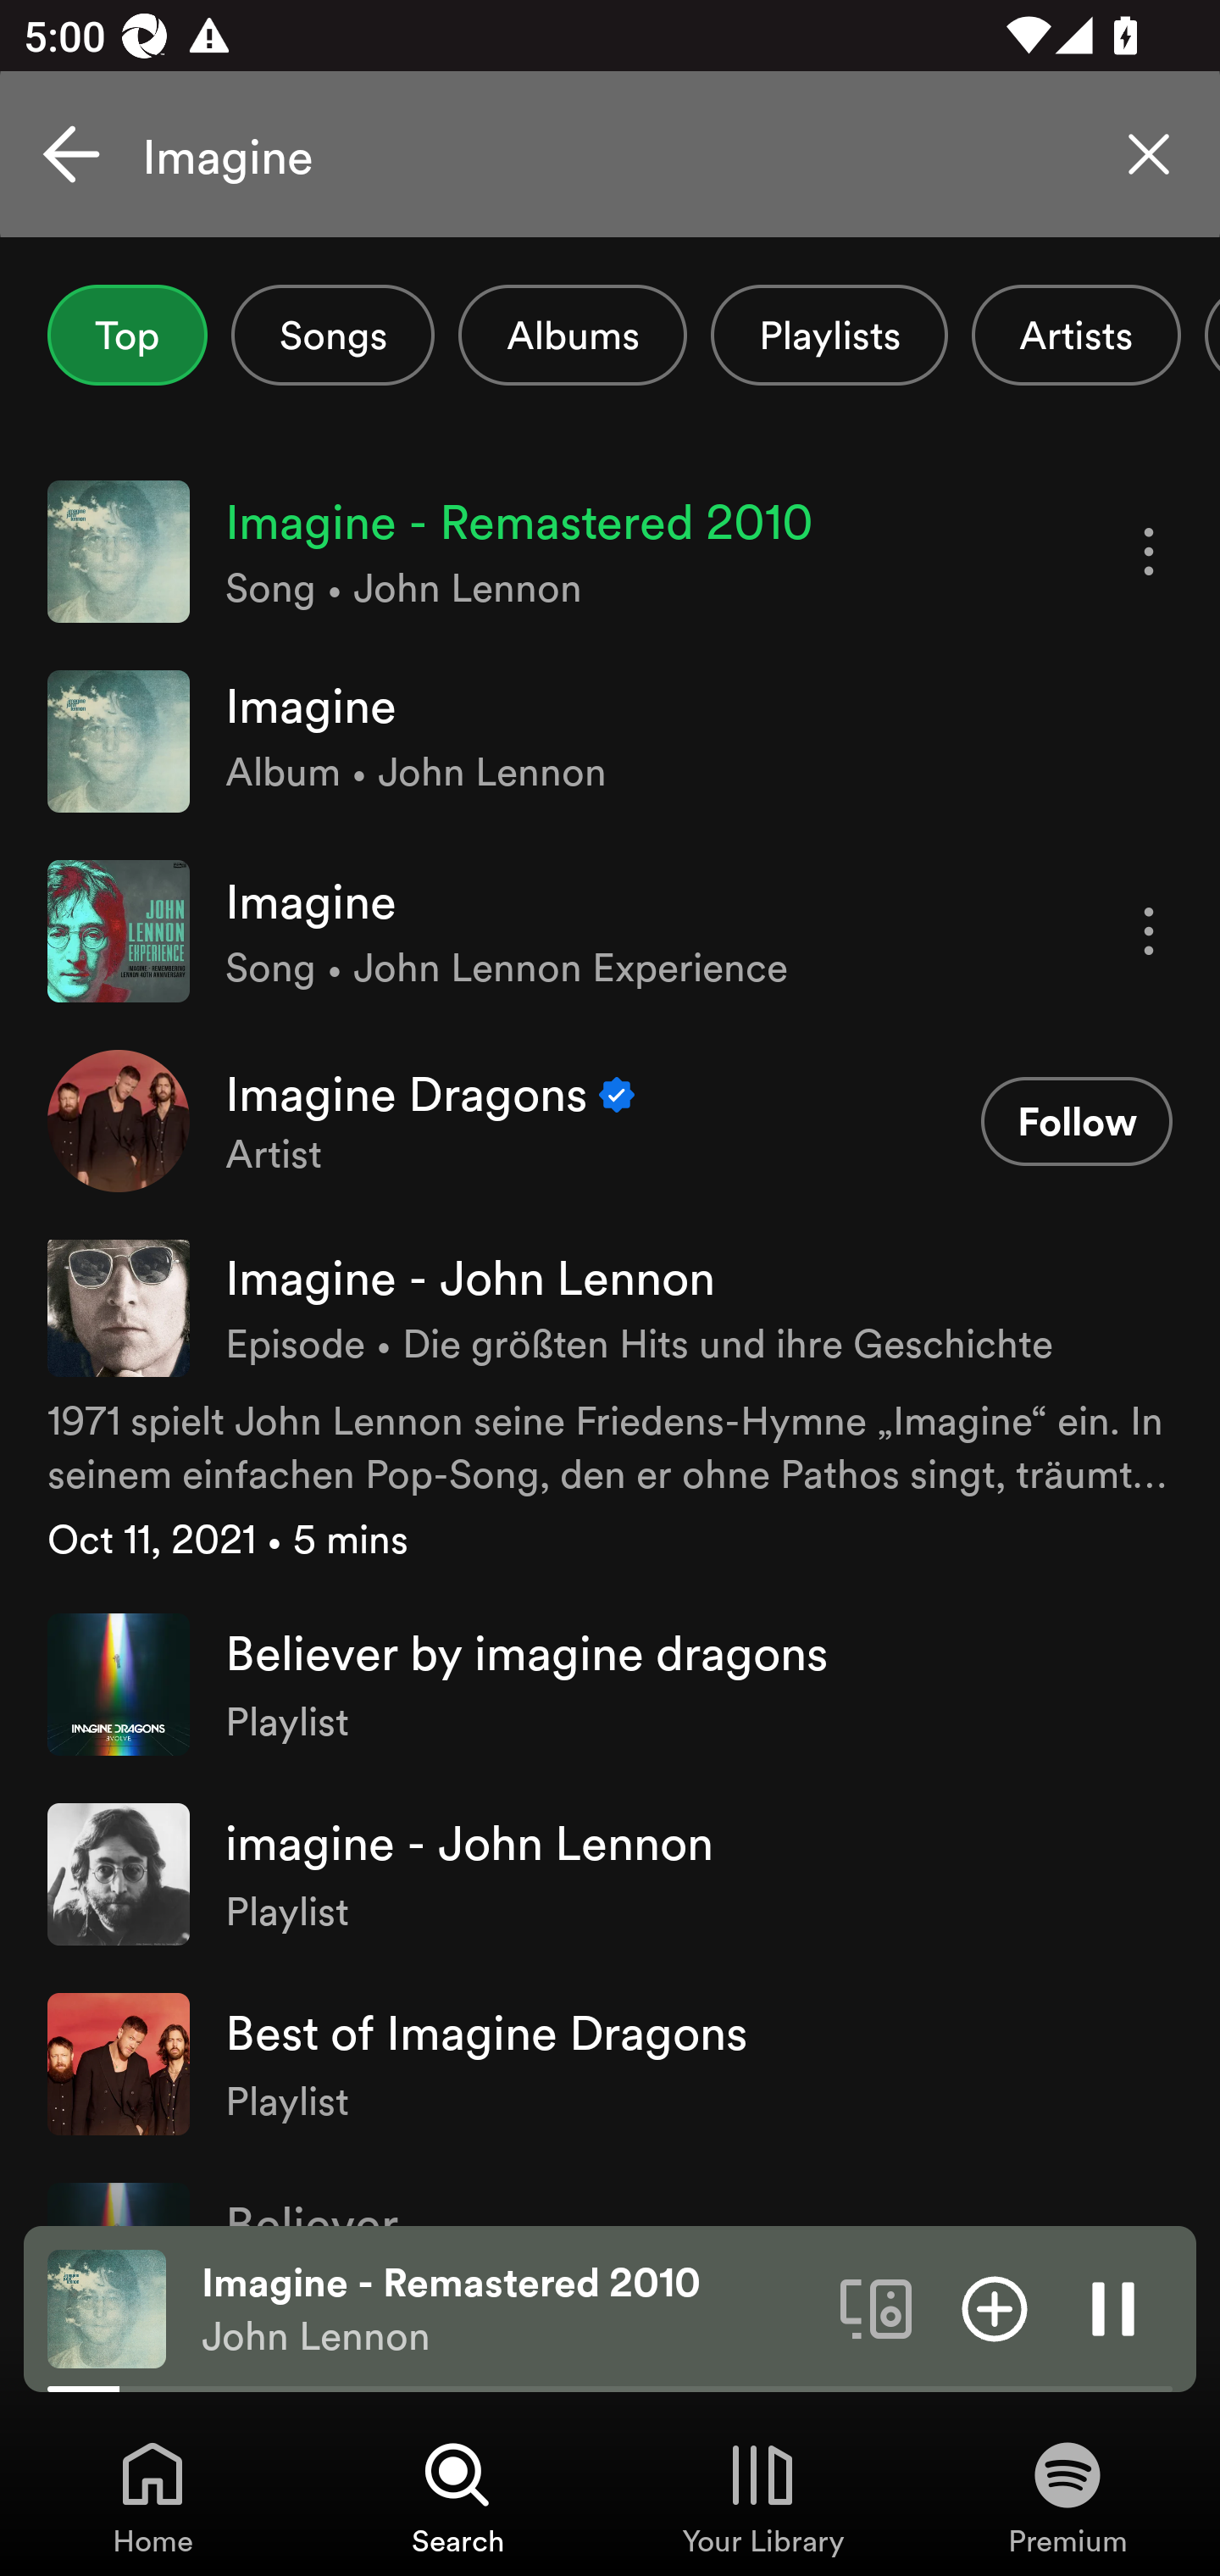  What do you see at coordinates (1149, 930) in the screenshot?
I see `More options for song Imagine` at bounding box center [1149, 930].